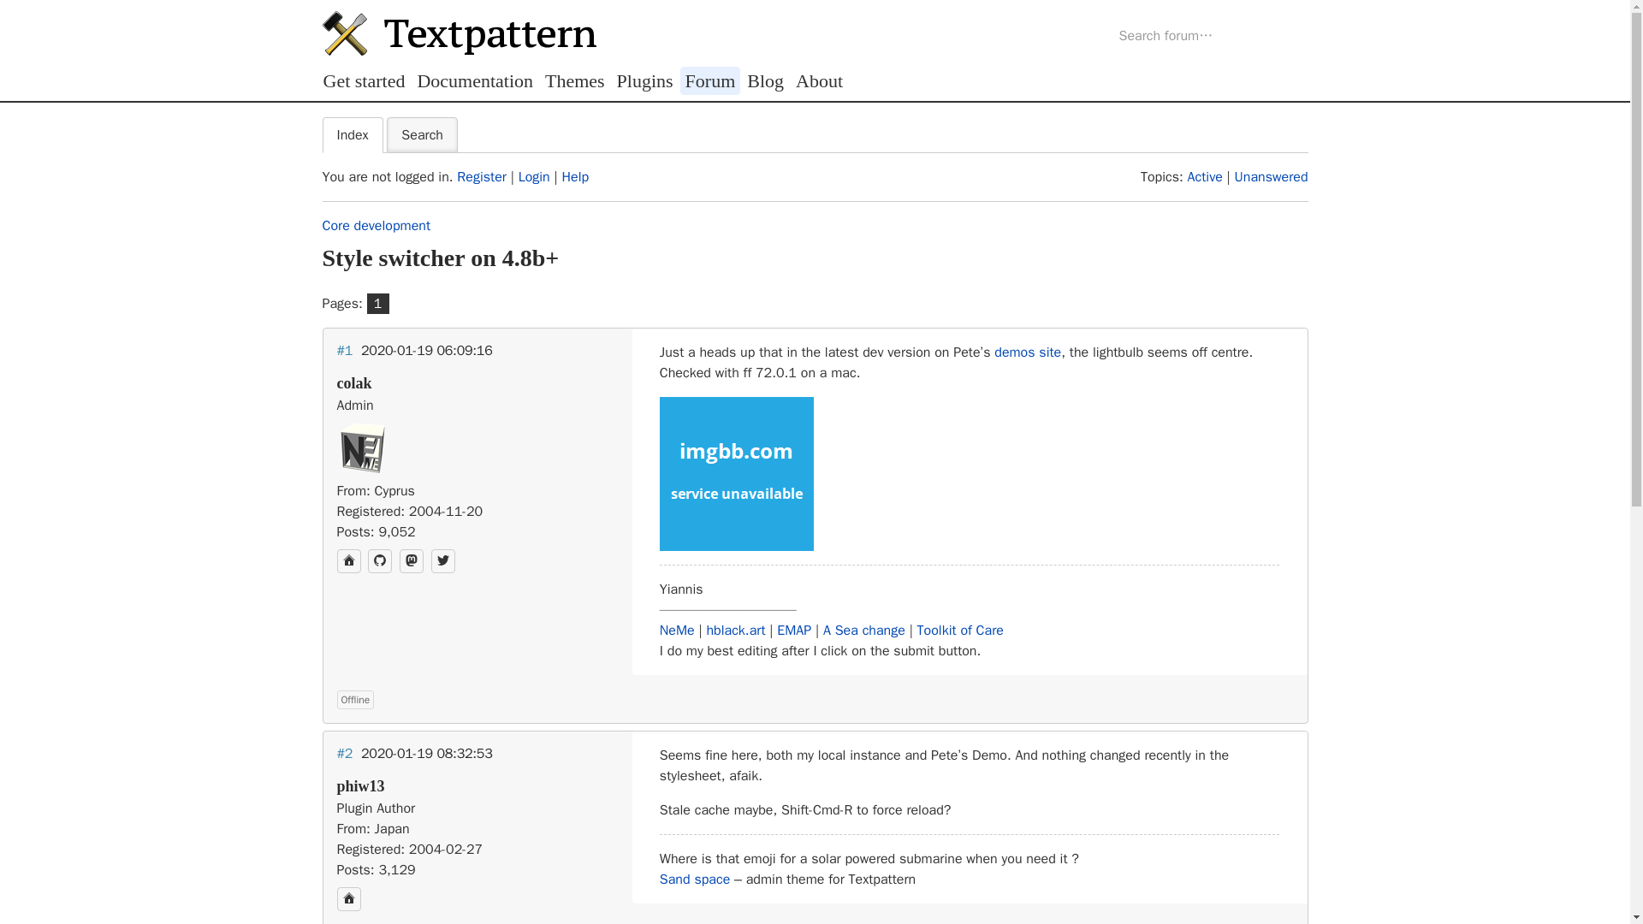  Describe the element at coordinates (411, 560) in the screenshot. I see `Mastodon` at that location.